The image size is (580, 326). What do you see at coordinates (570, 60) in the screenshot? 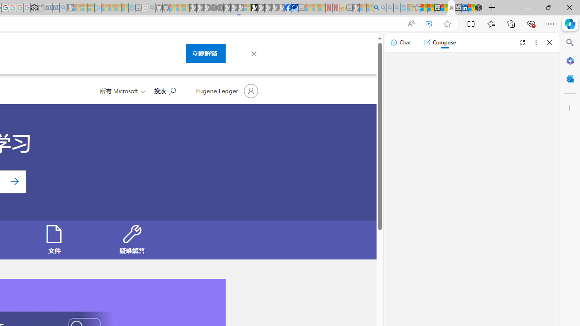
I see `Microsoft 365` at bounding box center [570, 60].